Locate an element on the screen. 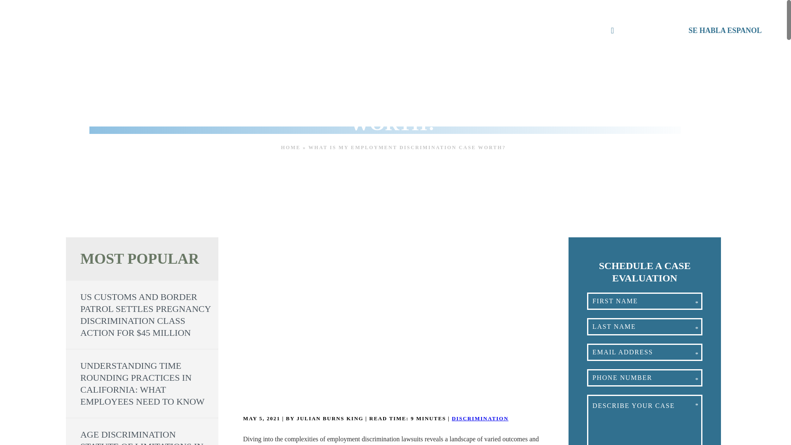 This screenshot has height=445, width=791. Discrimination is located at coordinates (480, 418).